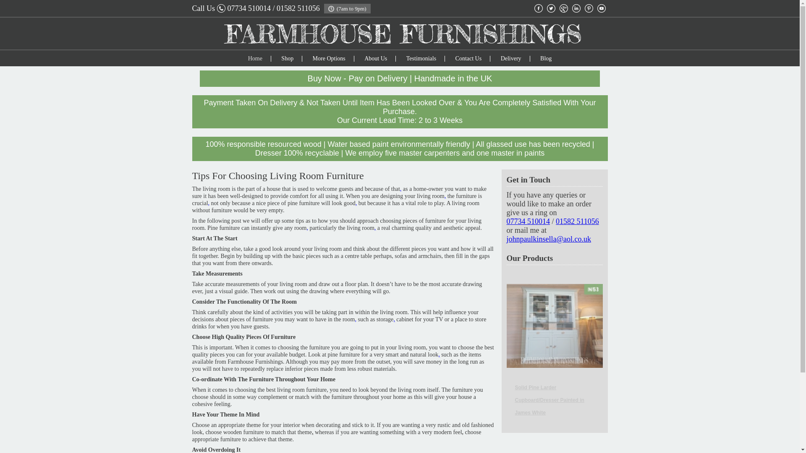 This screenshot has height=453, width=806. What do you see at coordinates (329, 58) in the screenshot?
I see `More Options` at bounding box center [329, 58].